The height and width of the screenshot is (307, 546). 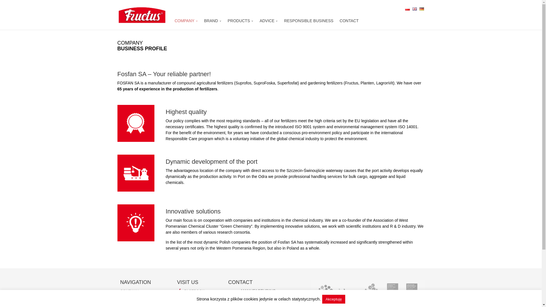 I want to click on PRODUCTS, so click(x=240, y=23).